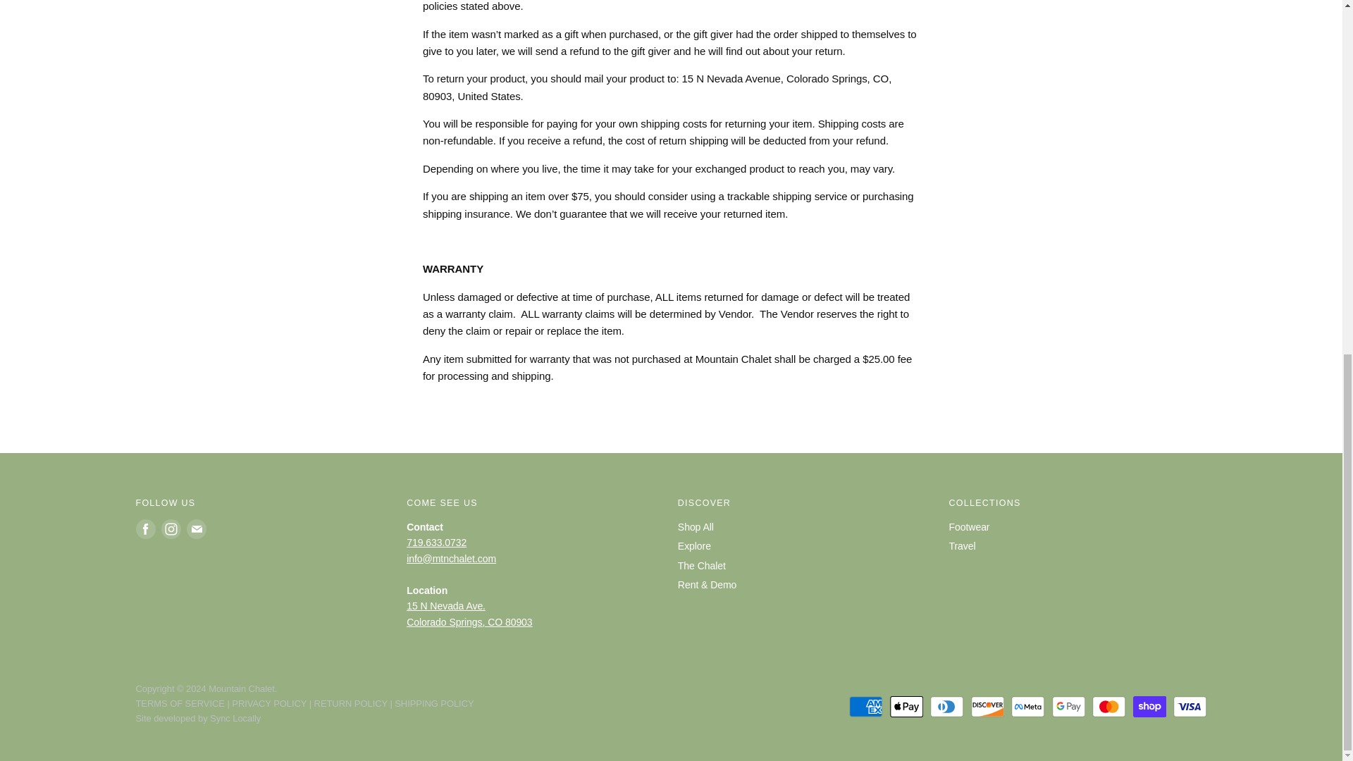  I want to click on Facebook, so click(145, 528).